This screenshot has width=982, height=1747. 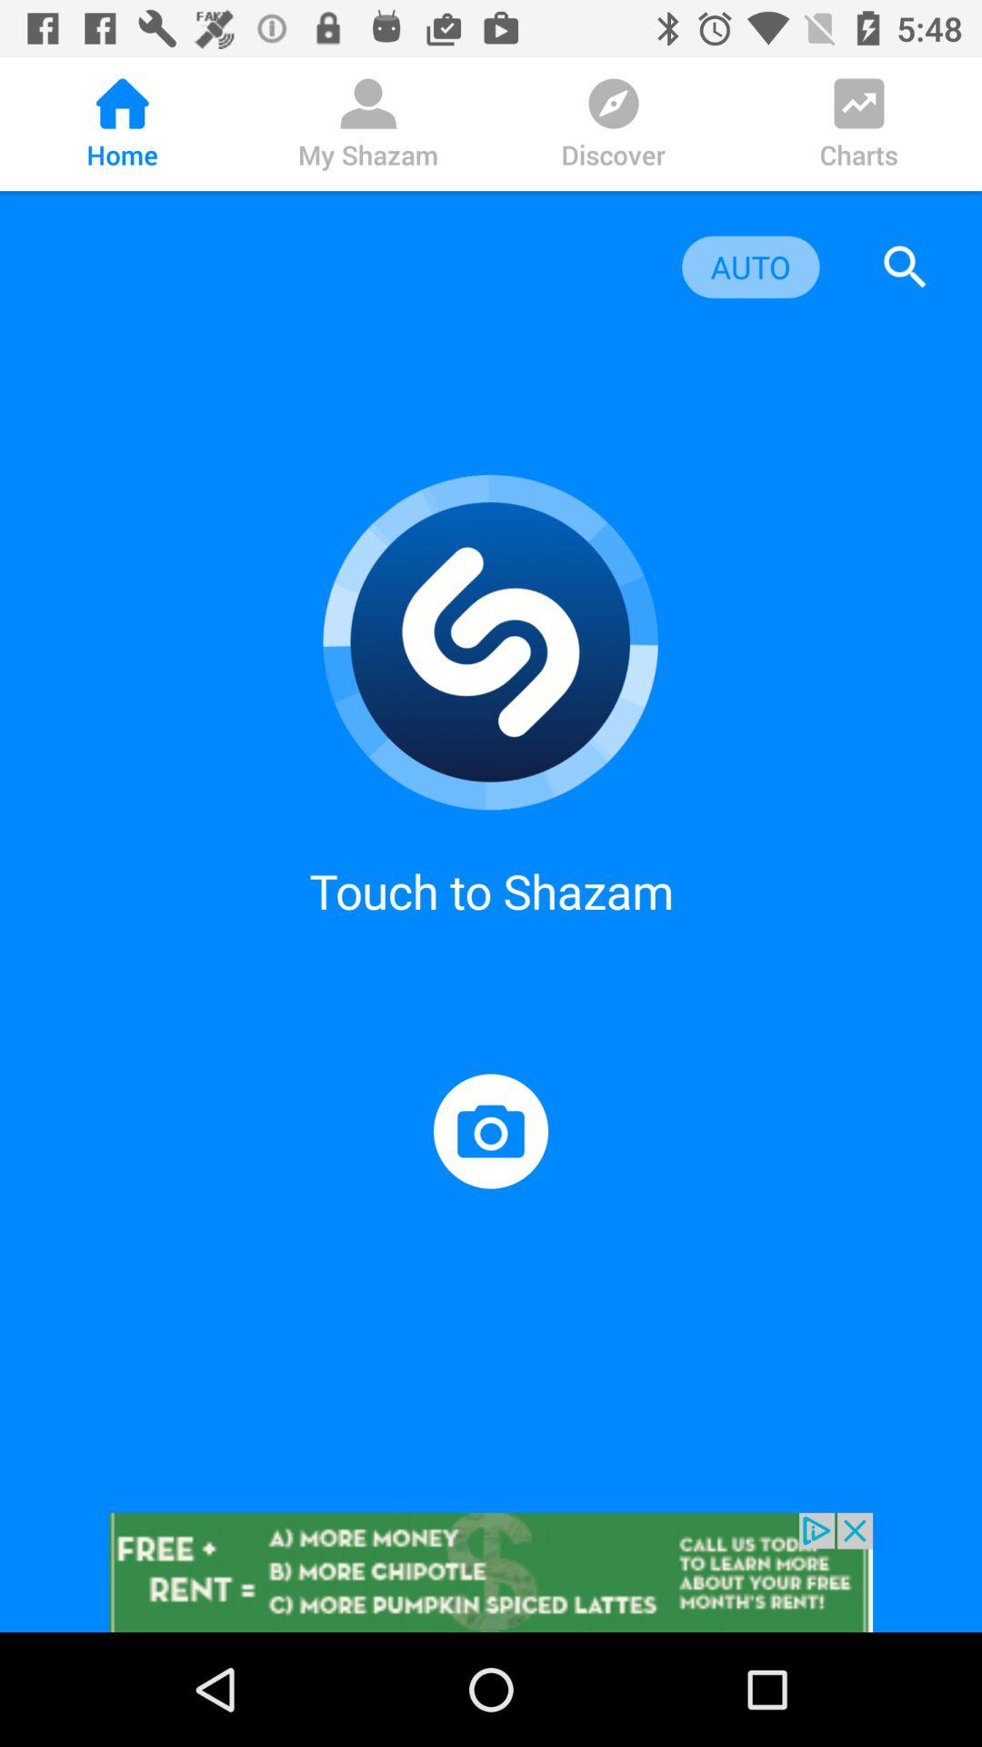 What do you see at coordinates (491, 1572) in the screenshot?
I see `open advertisement` at bounding box center [491, 1572].